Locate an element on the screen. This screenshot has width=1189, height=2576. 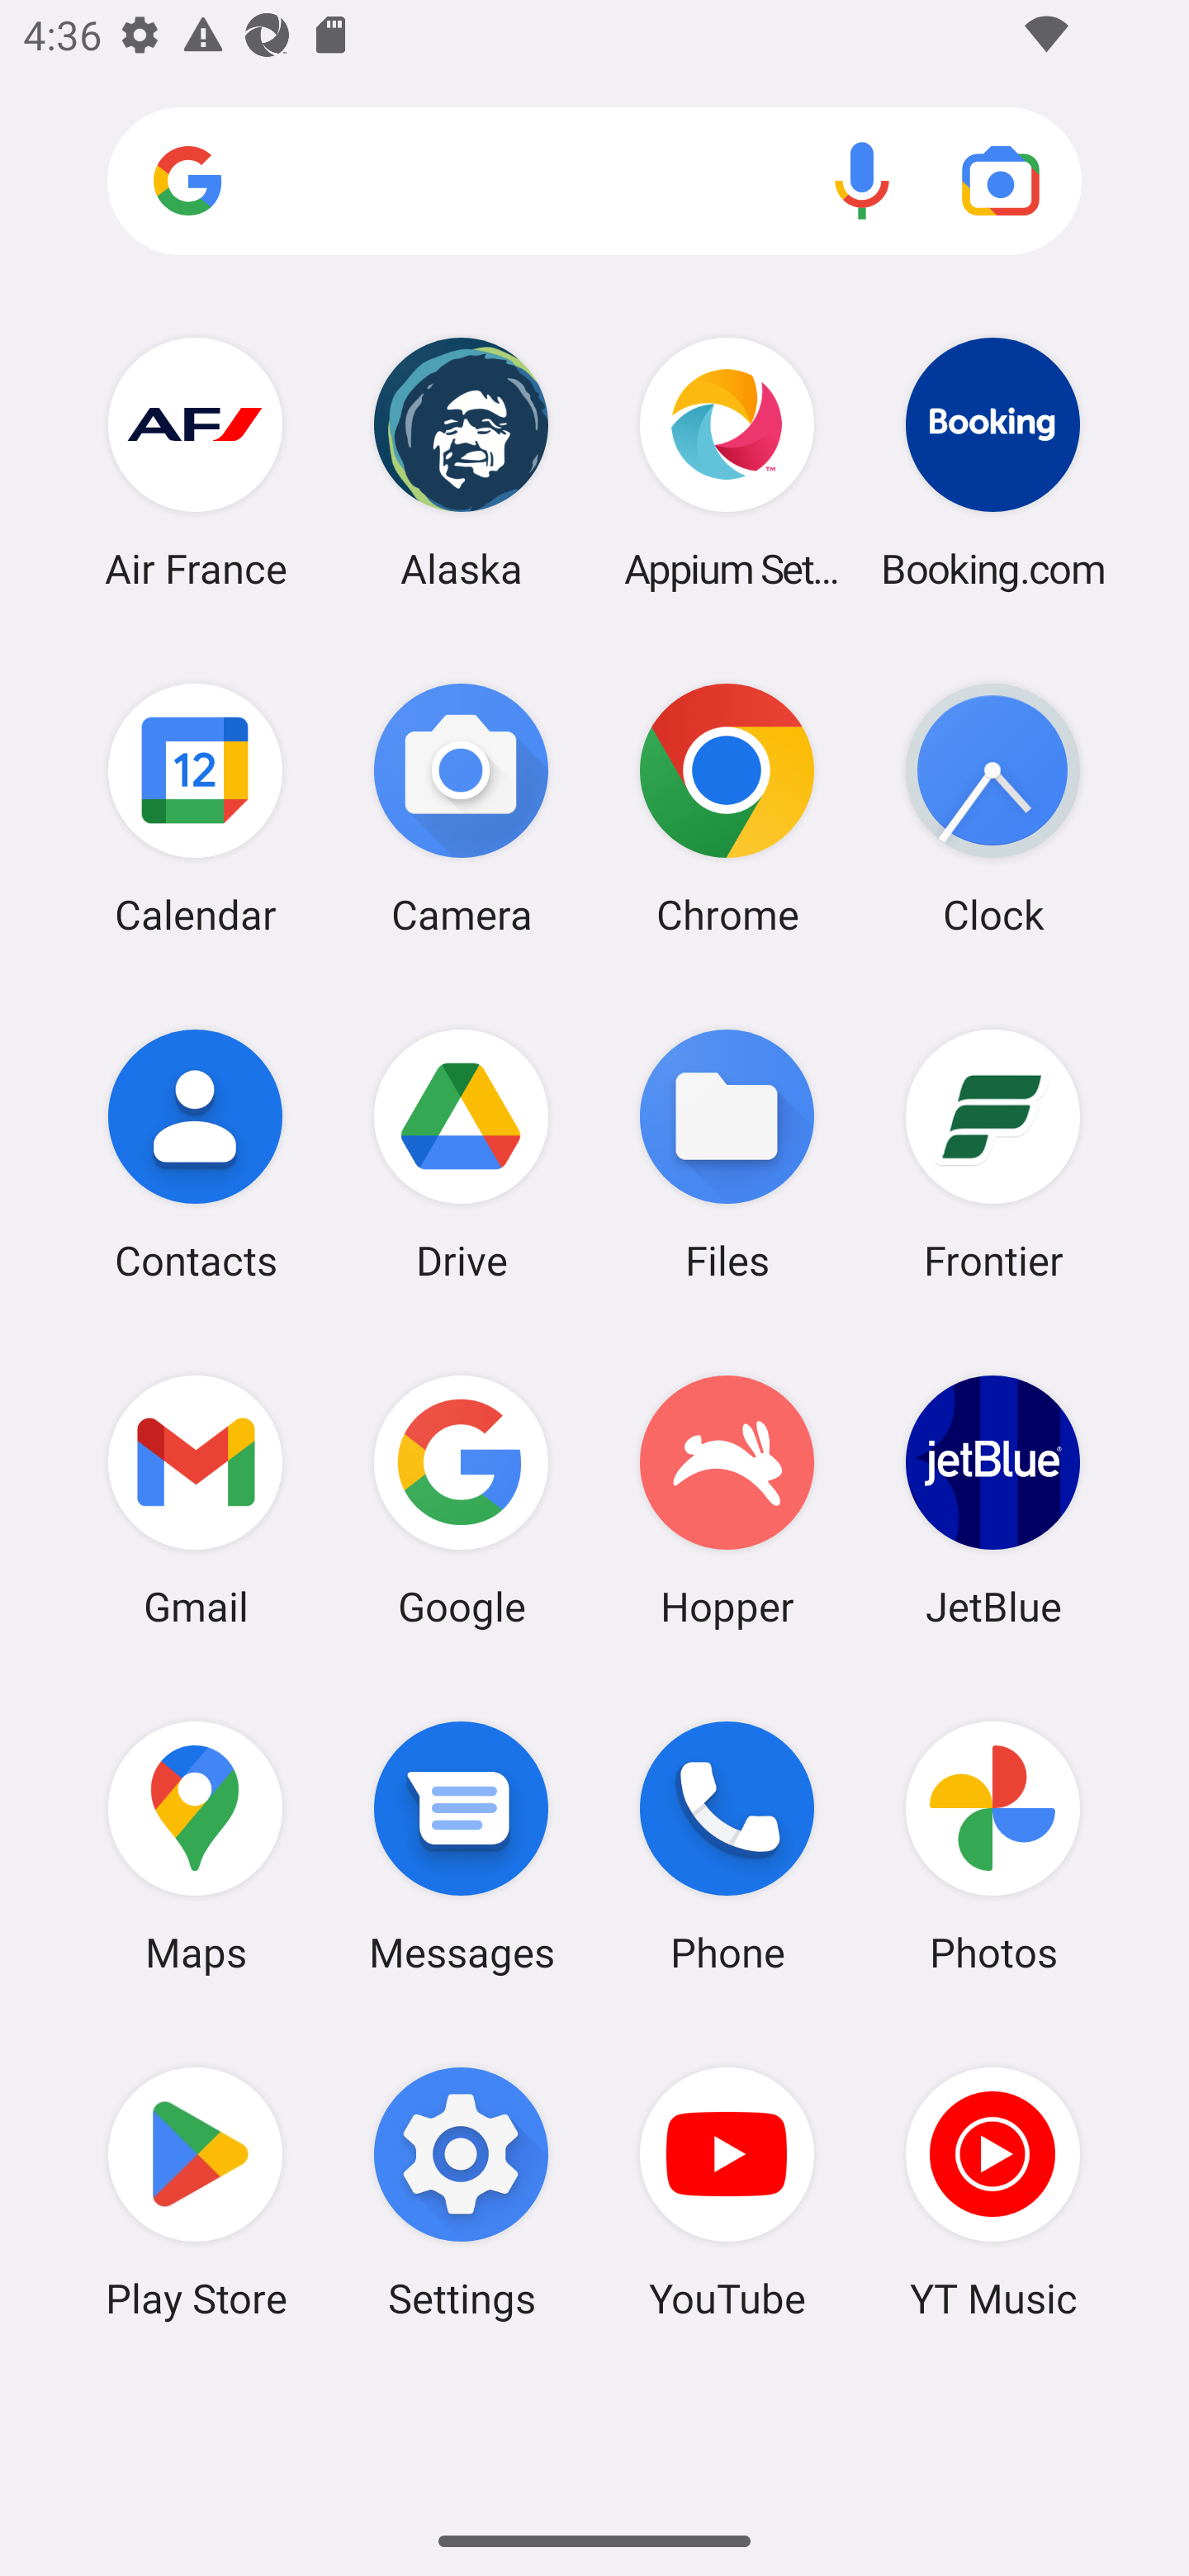
Chrome is located at coordinates (727, 808).